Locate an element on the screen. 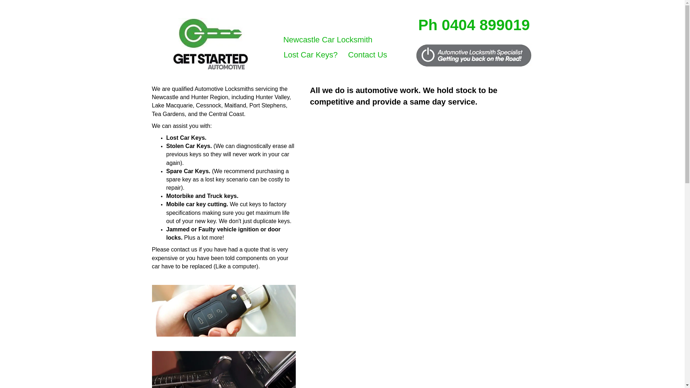  Auto Locksmith Banner is located at coordinates (474, 55).